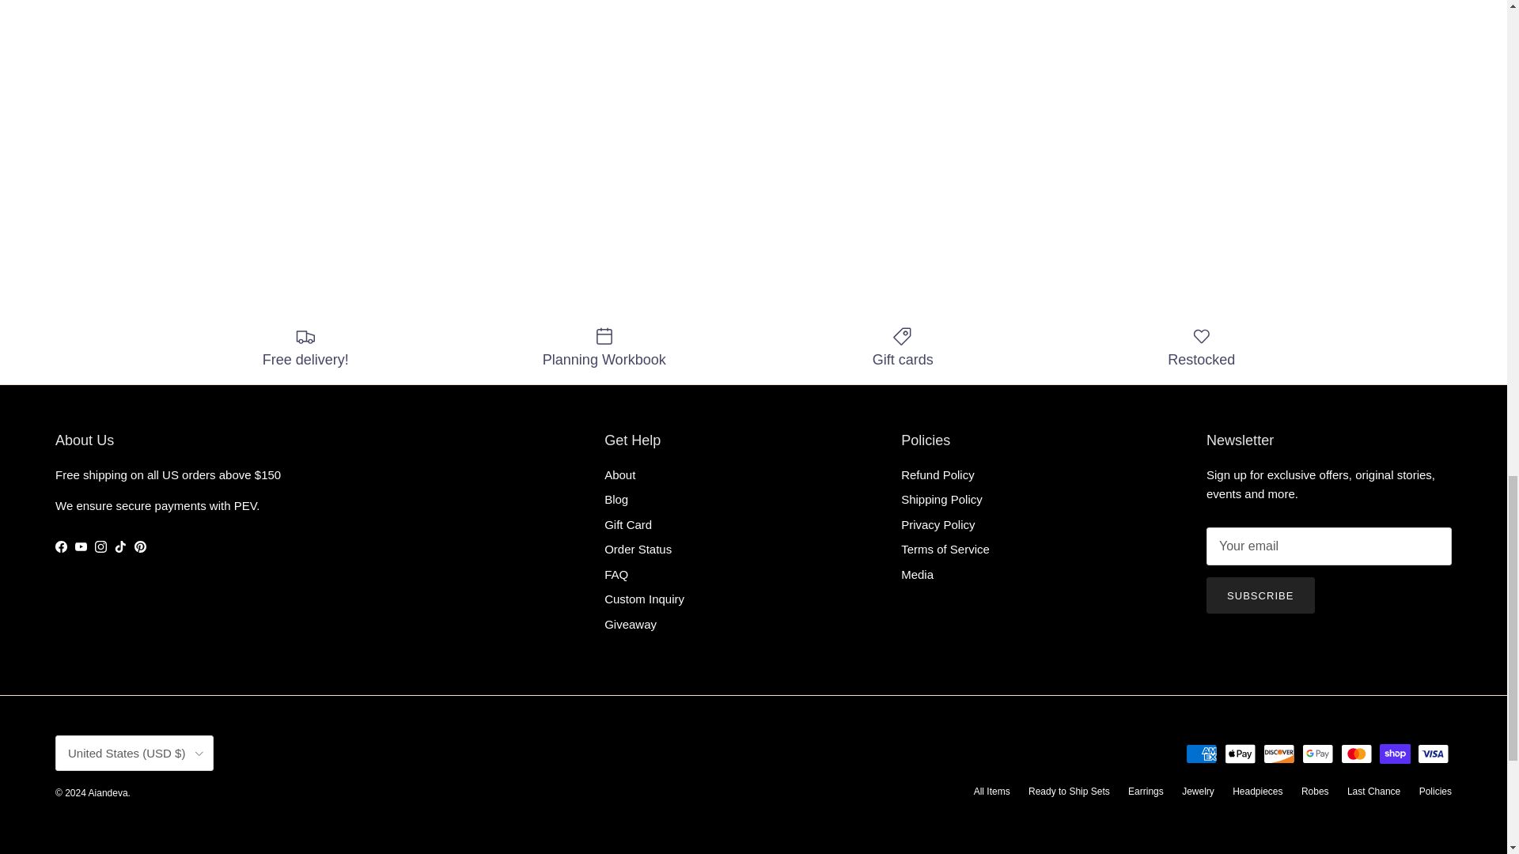 This screenshot has height=854, width=1519. What do you see at coordinates (100, 546) in the screenshot?
I see `Aiandeva on Instagram` at bounding box center [100, 546].